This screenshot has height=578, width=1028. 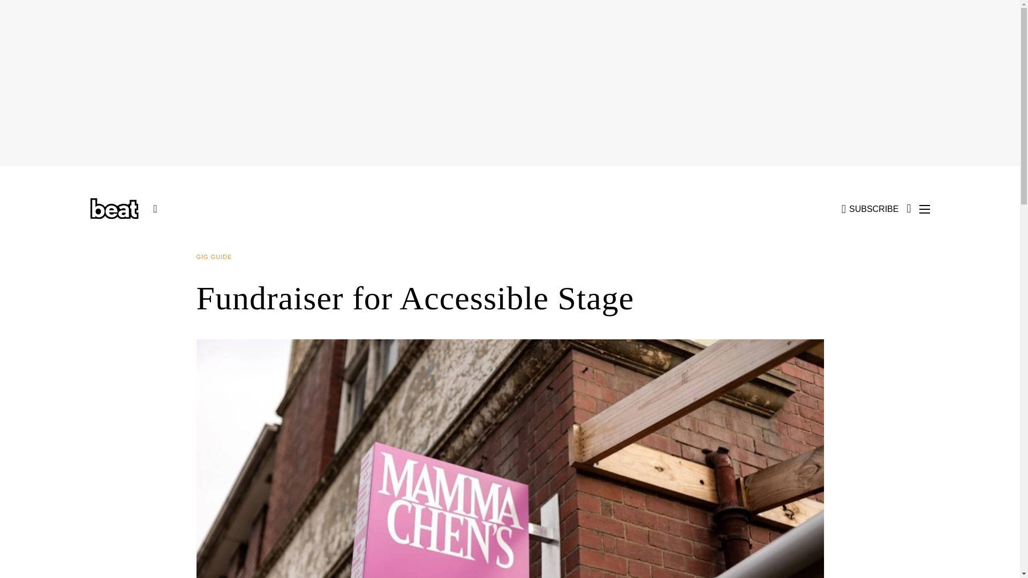 I want to click on GIG GUIDE, so click(x=217, y=257).